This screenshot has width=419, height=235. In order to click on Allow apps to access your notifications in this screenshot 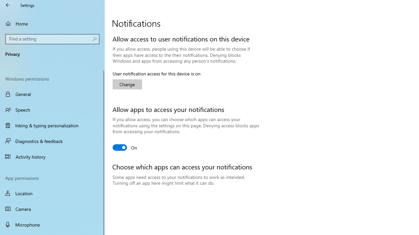, I will do `click(125, 148)`.